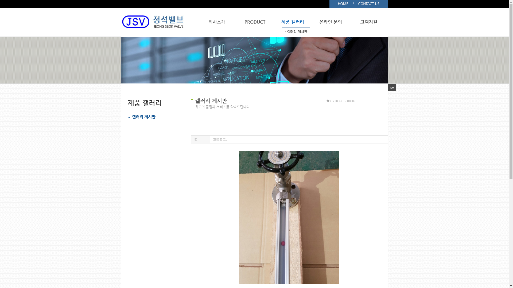 The height and width of the screenshot is (288, 513). Describe the element at coordinates (255, 22) in the screenshot. I see `PRODUCT` at that location.